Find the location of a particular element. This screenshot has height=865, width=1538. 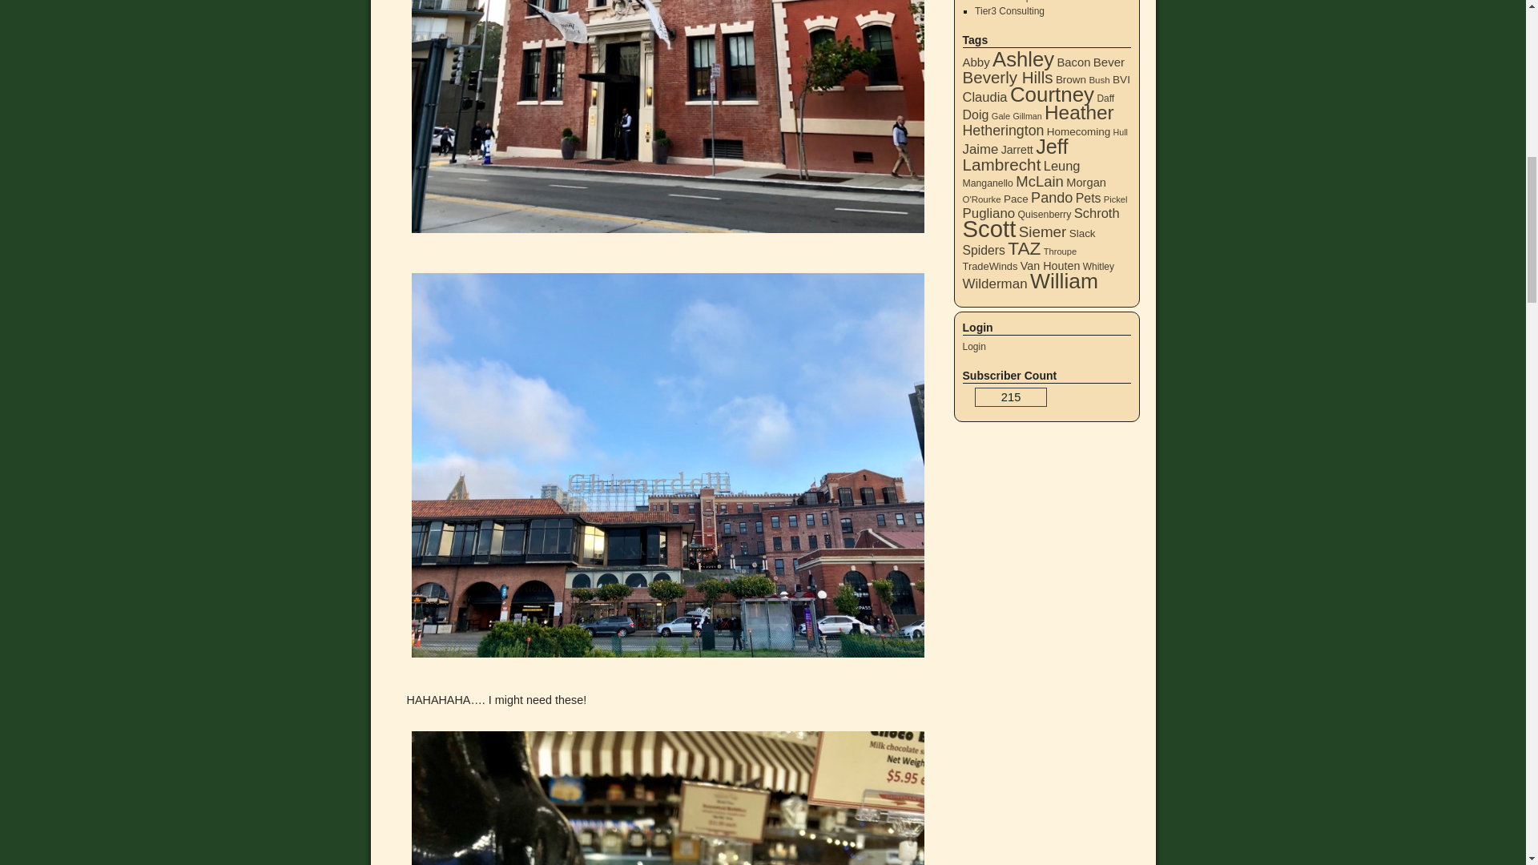

Login is located at coordinates (974, 346).